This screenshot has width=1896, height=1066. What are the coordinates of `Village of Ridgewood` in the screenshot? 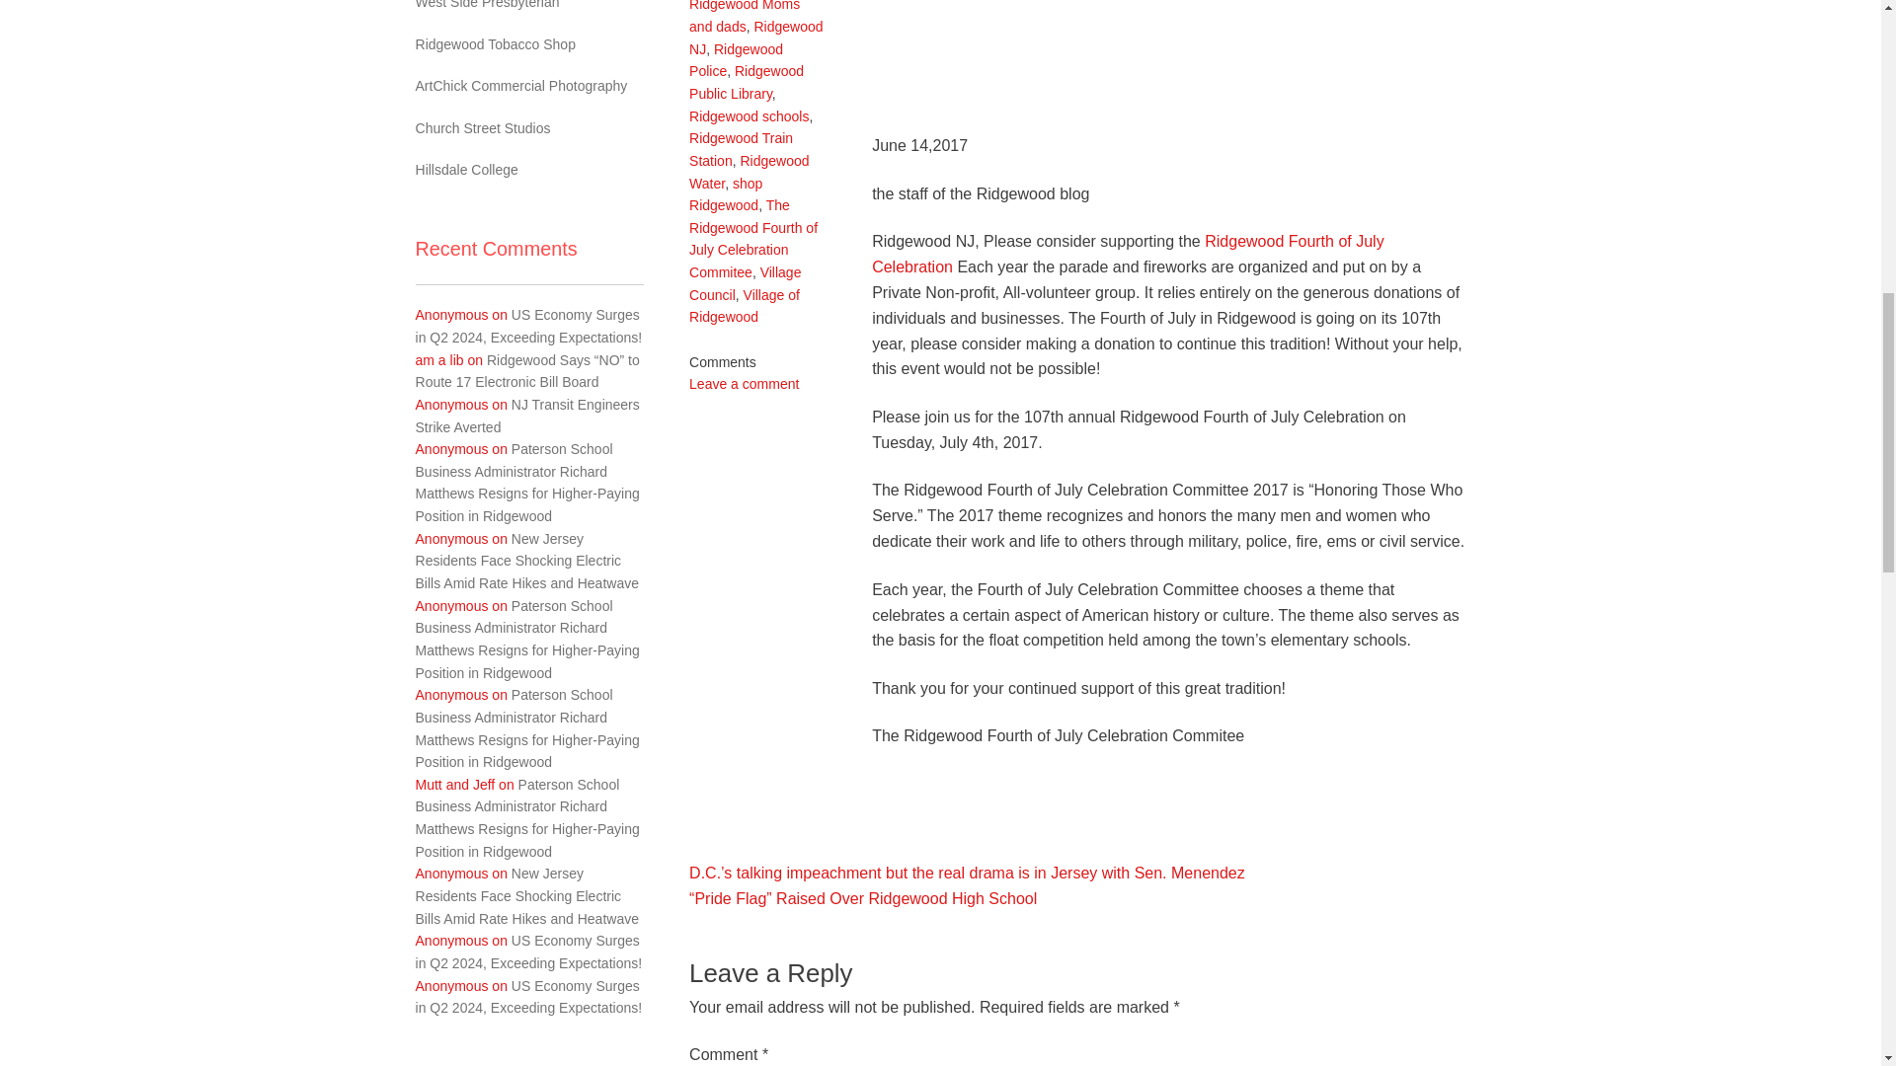 It's located at (745, 306).